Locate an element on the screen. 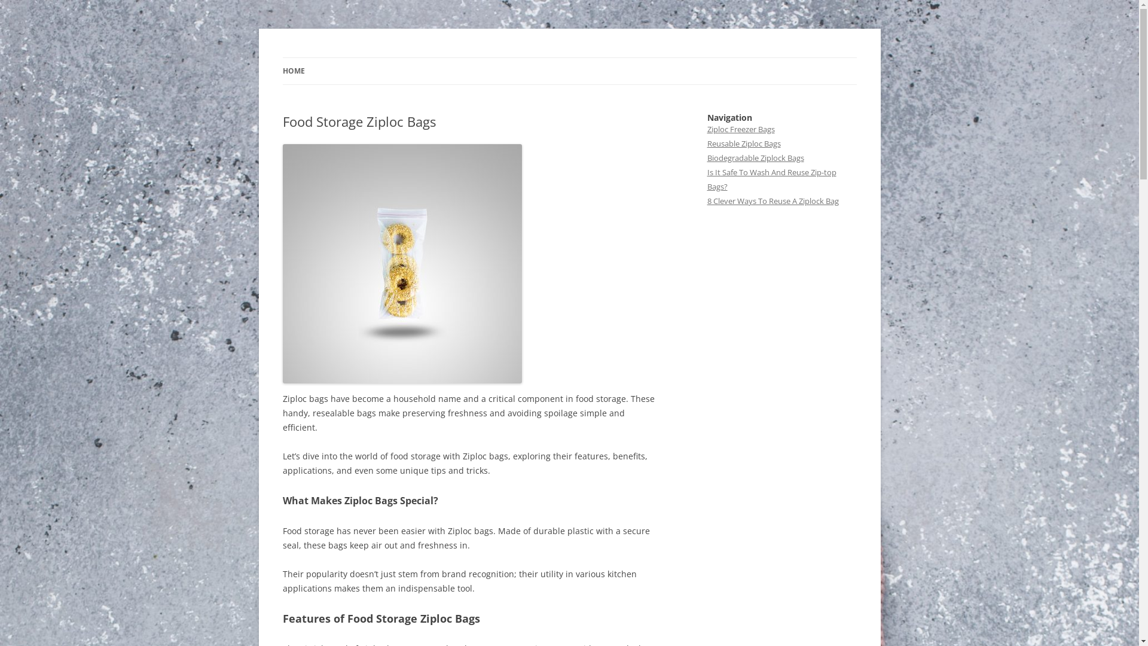 This screenshot has width=1148, height=646. 8 Clever Ways To Reuse A Ziplock Bag is located at coordinates (773, 201).